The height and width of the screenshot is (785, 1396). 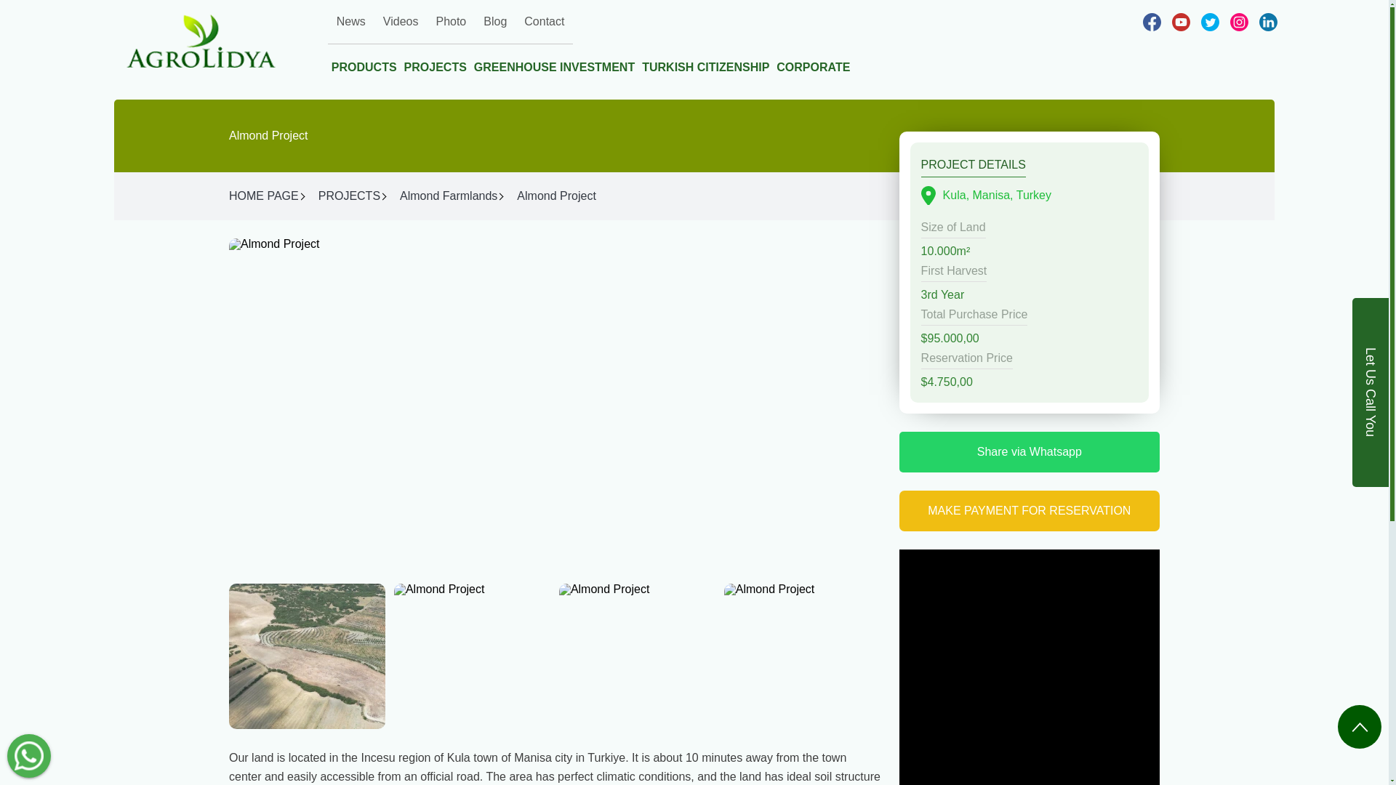 What do you see at coordinates (555, 196) in the screenshot?
I see `Almond Project` at bounding box center [555, 196].